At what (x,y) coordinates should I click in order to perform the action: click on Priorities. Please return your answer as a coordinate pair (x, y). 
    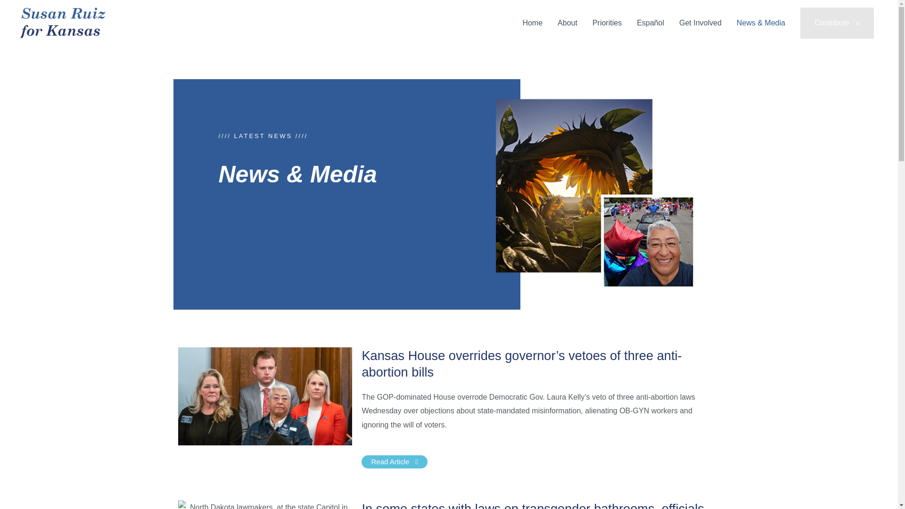
    Looking at the image, I should click on (607, 23).